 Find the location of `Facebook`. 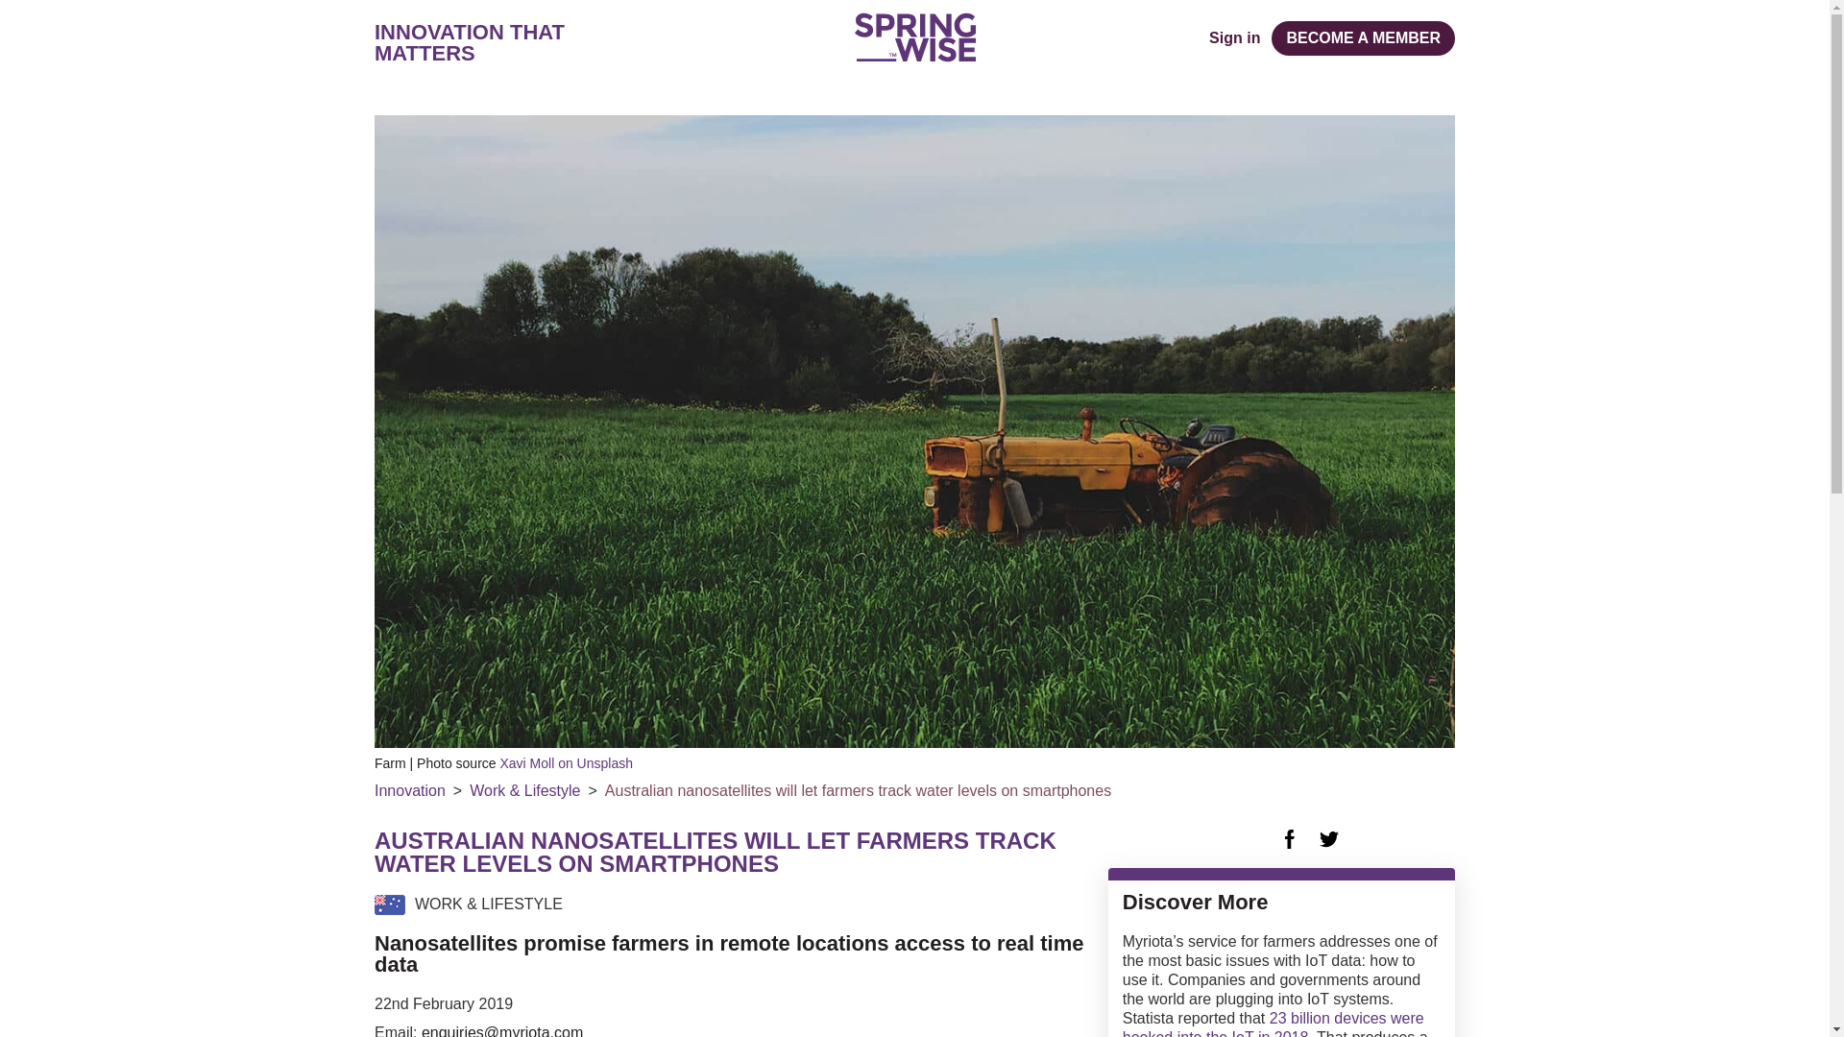

Facebook is located at coordinates (1289, 839).